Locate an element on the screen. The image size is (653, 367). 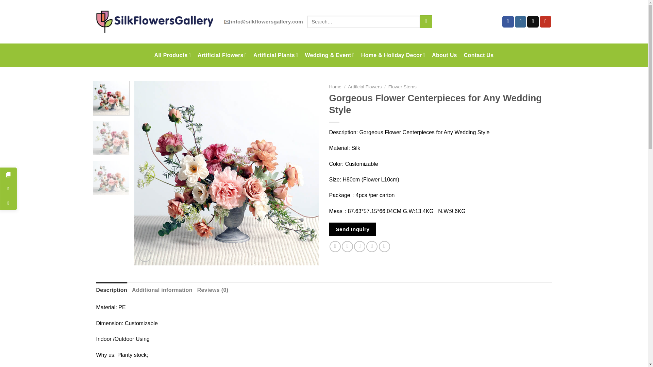
Follow on TikTok is located at coordinates (533, 22).